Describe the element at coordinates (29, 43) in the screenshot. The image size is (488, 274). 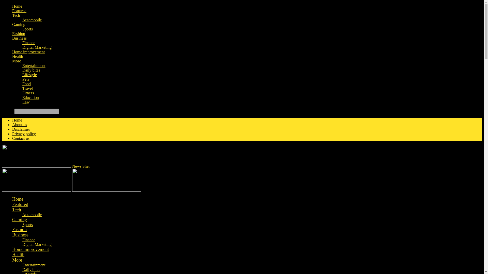
I see `Finance` at that location.